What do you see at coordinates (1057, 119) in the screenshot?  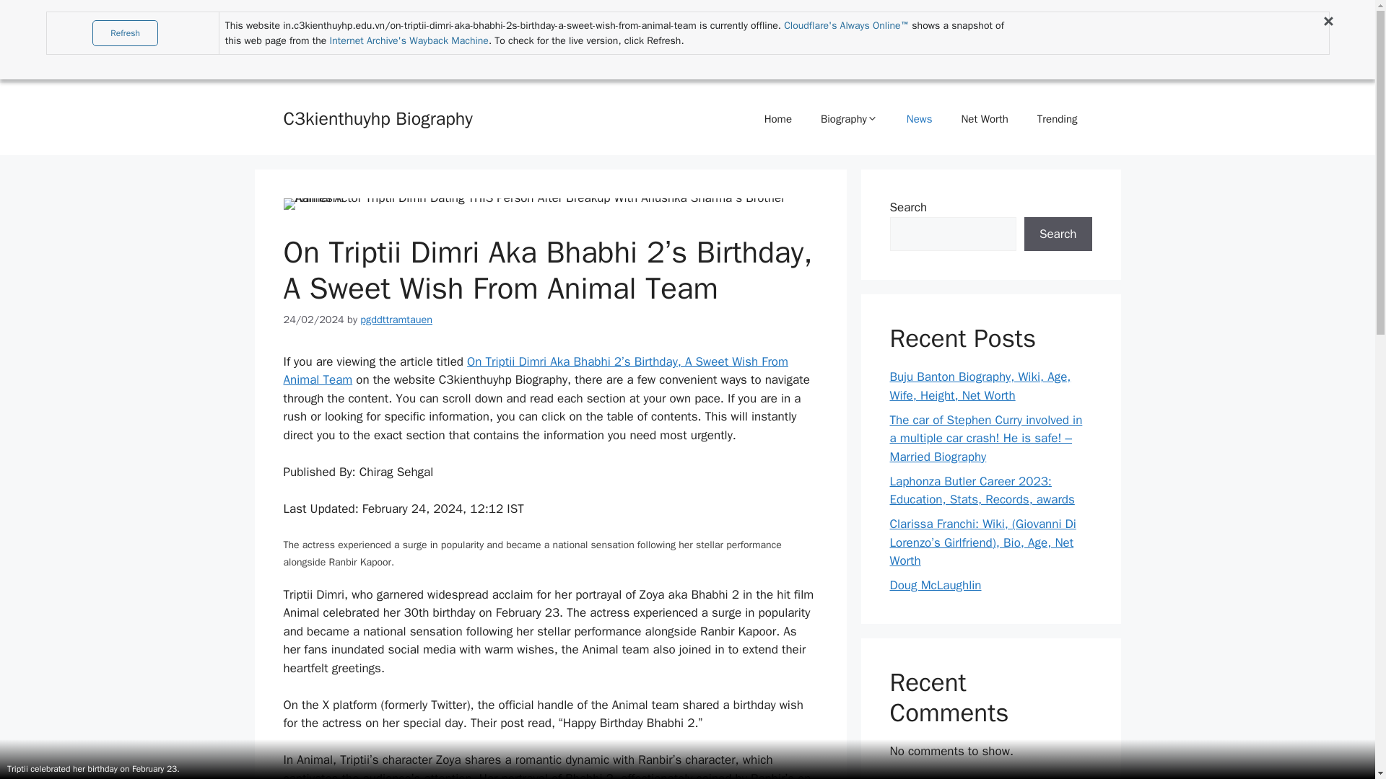 I see `Trending` at bounding box center [1057, 119].